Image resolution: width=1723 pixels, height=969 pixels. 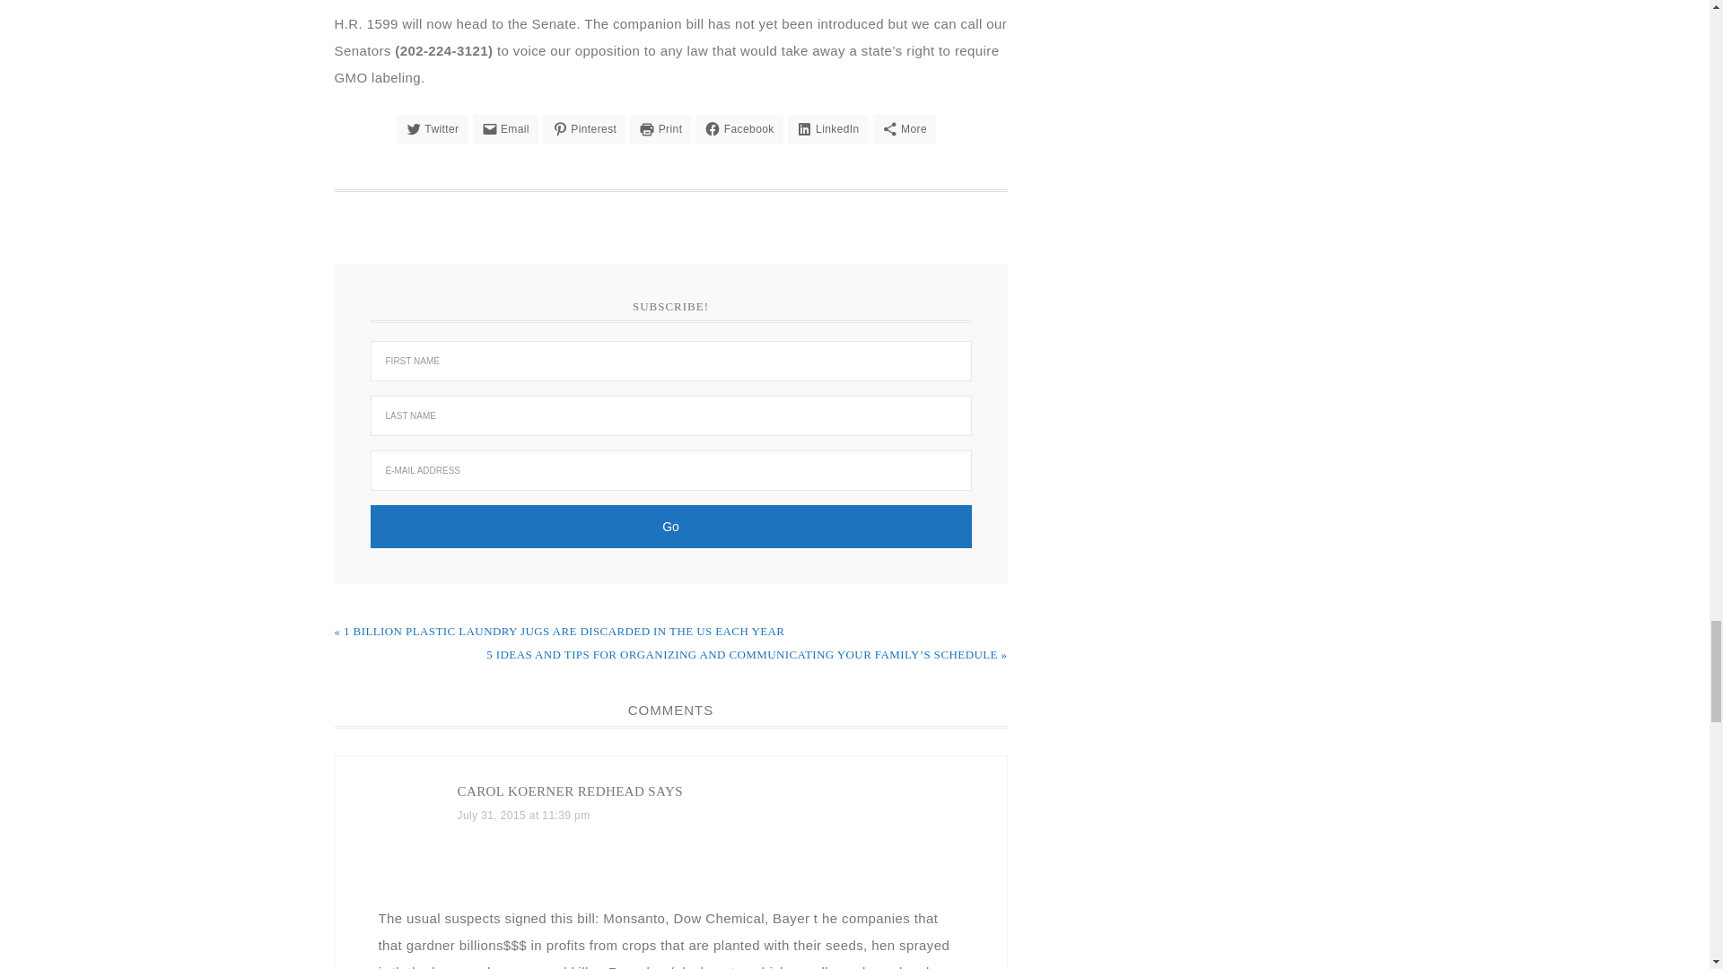 What do you see at coordinates (660, 129) in the screenshot?
I see `Click to print` at bounding box center [660, 129].